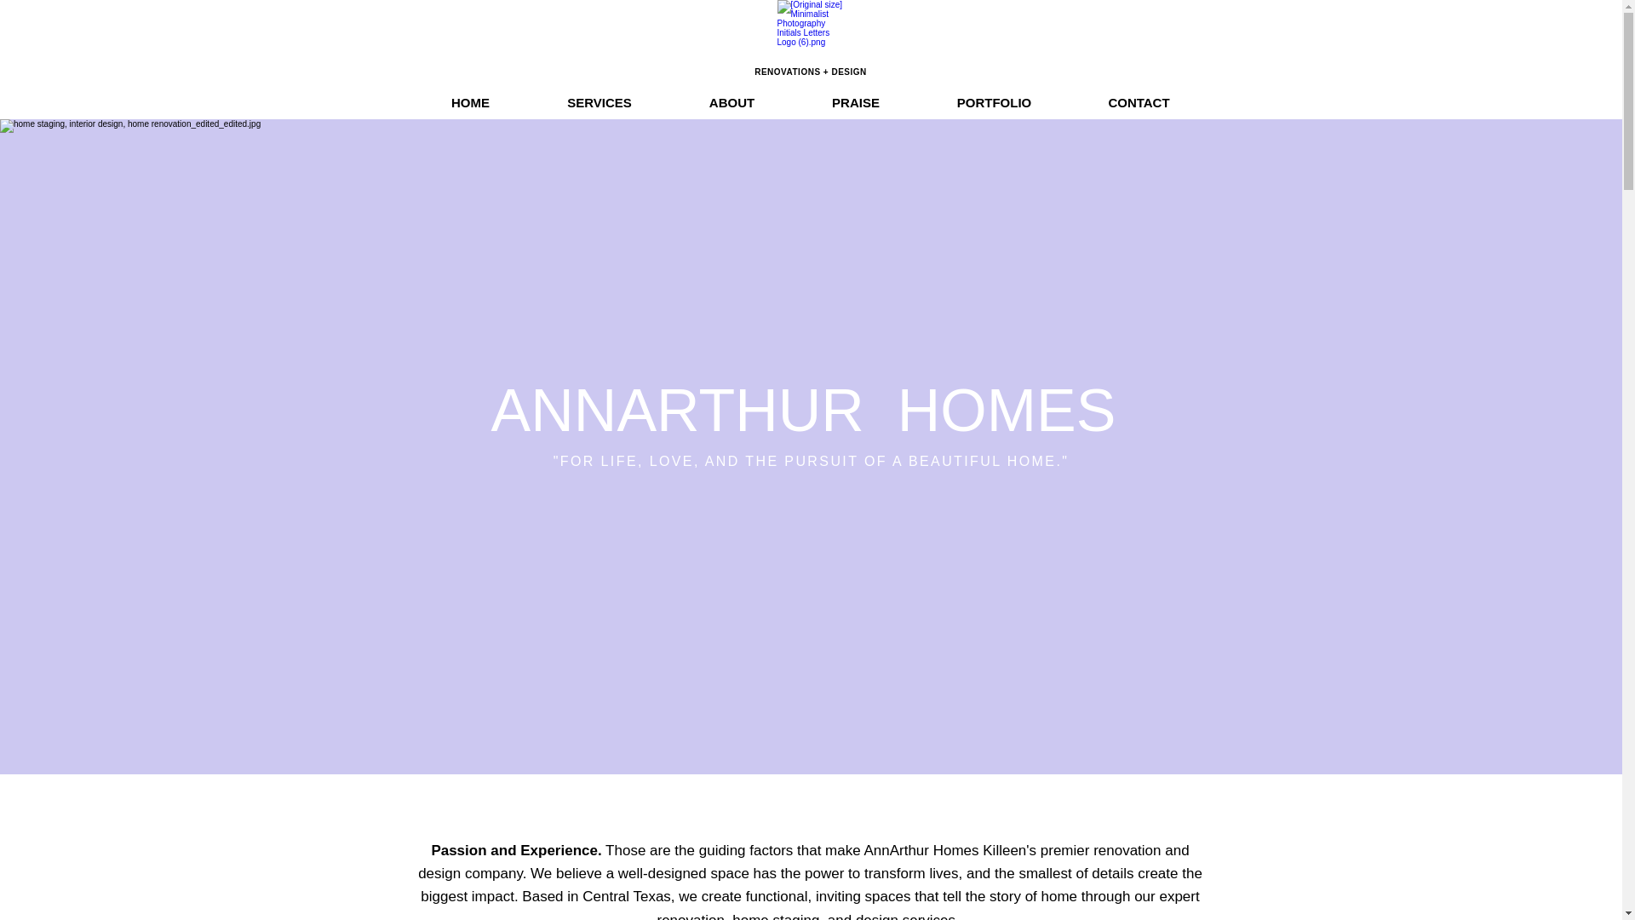  What do you see at coordinates (856, 102) in the screenshot?
I see `PRAISE` at bounding box center [856, 102].